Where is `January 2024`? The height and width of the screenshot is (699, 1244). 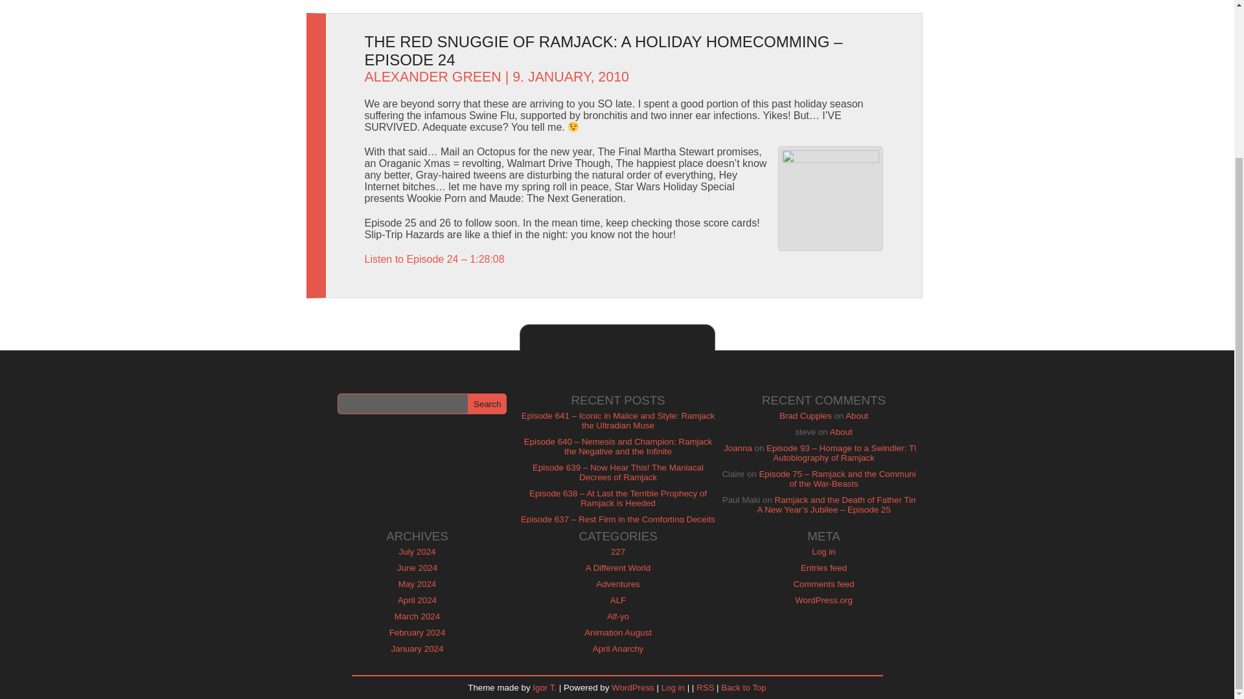 January 2024 is located at coordinates (417, 649).